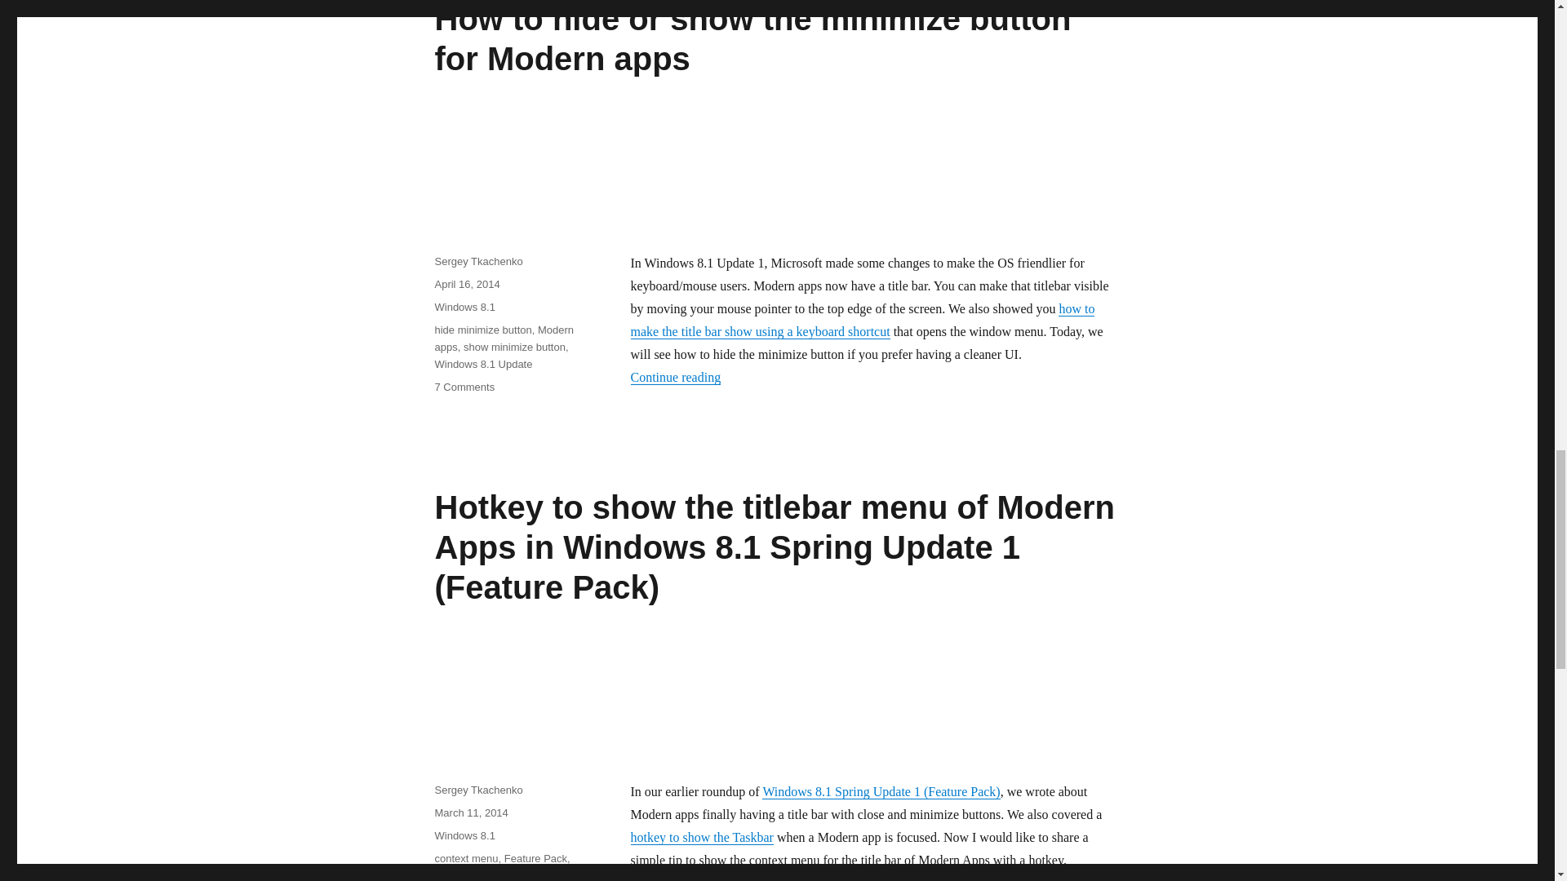 The width and height of the screenshot is (1567, 881). I want to click on How to hide or show the minimize button for Modern apps, so click(752, 38).